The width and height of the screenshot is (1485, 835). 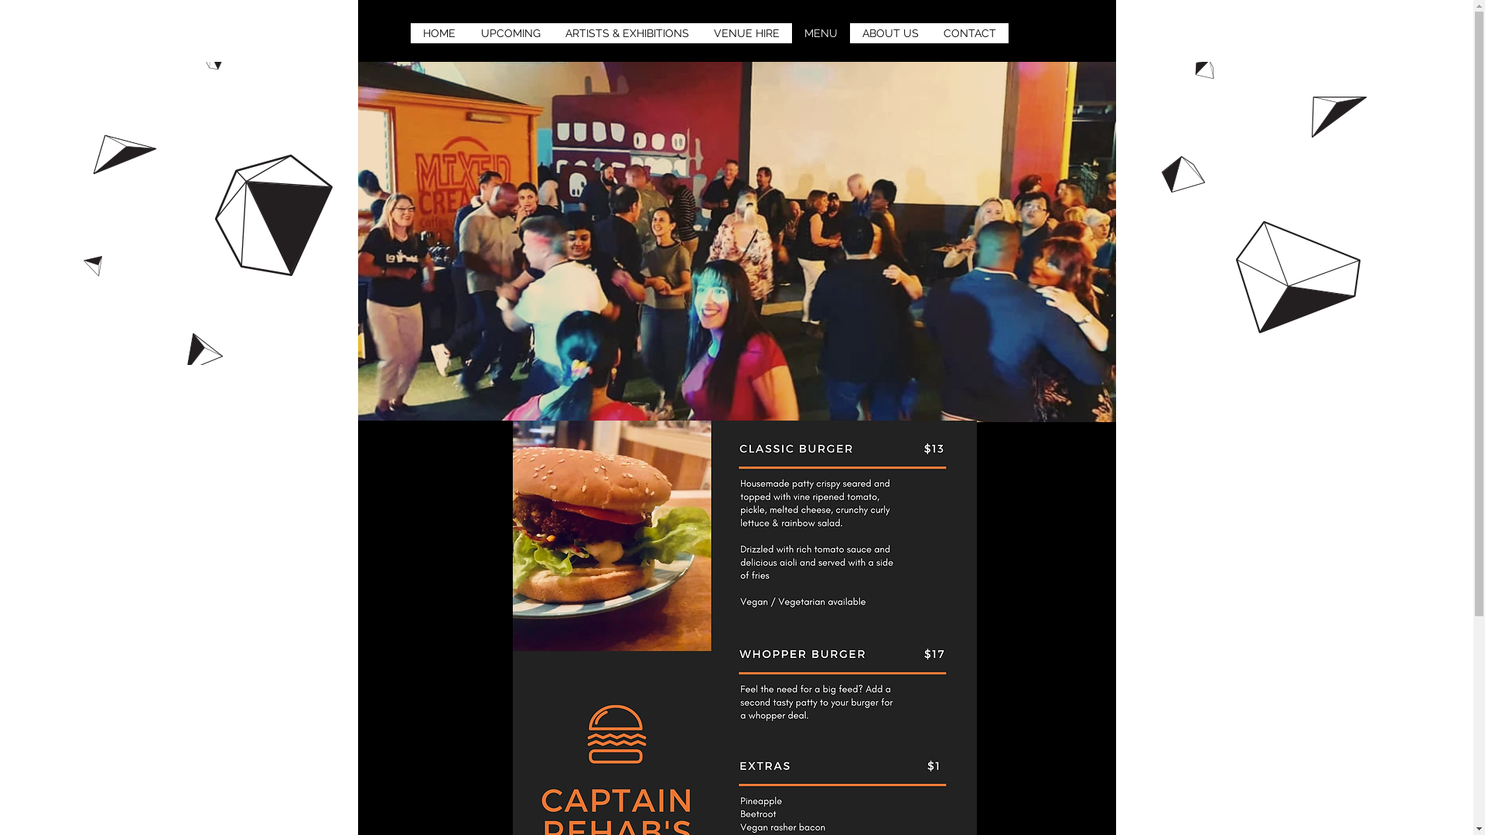 I want to click on UPCOMING, so click(x=510, y=33).